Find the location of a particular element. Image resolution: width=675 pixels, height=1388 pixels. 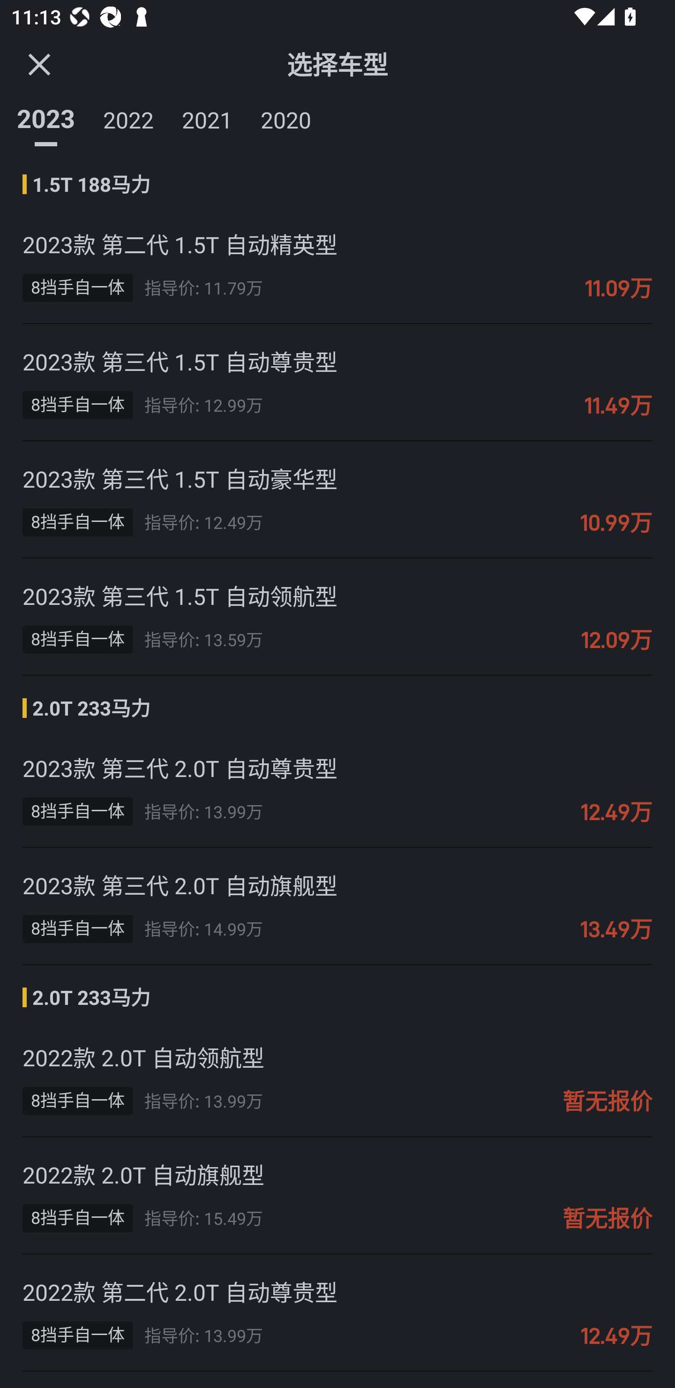

2023款 第三代 2.0T 自动尊贵型 8挡手自一体 指导价: 13.99万 12.49万 is located at coordinates (337, 789).